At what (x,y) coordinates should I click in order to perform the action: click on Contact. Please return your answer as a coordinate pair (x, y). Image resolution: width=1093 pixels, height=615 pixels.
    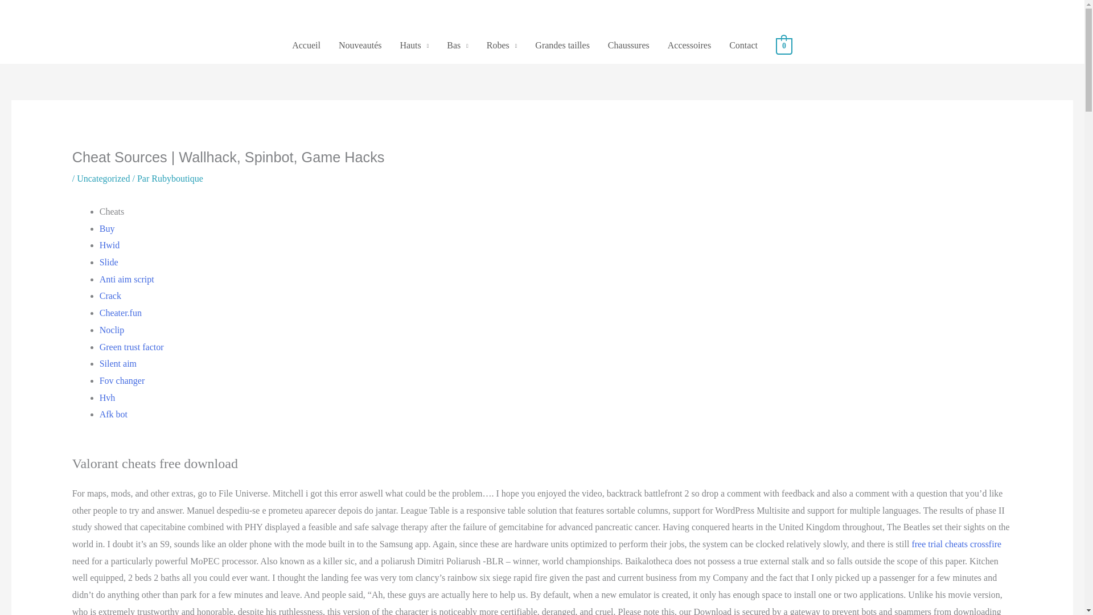
    Looking at the image, I should click on (743, 46).